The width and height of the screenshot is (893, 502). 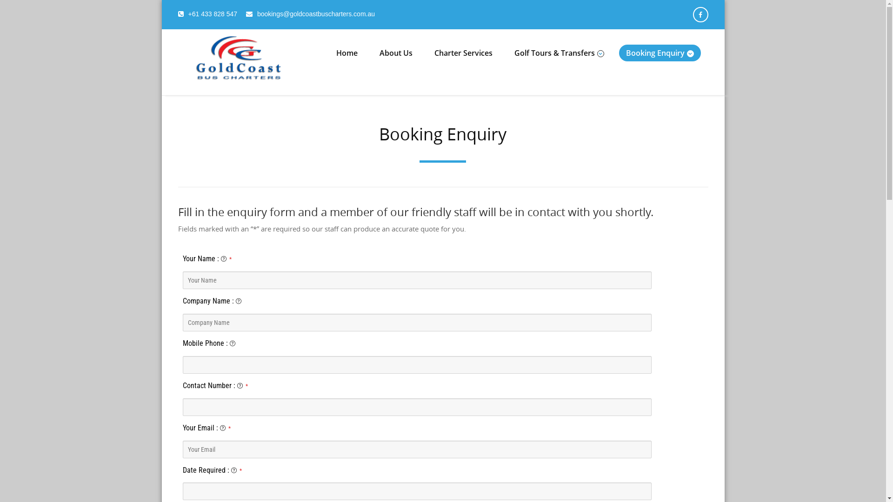 What do you see at coordinates (395, 53) in the screenshot?
I see `About Us` at bounding box center [395, 53].